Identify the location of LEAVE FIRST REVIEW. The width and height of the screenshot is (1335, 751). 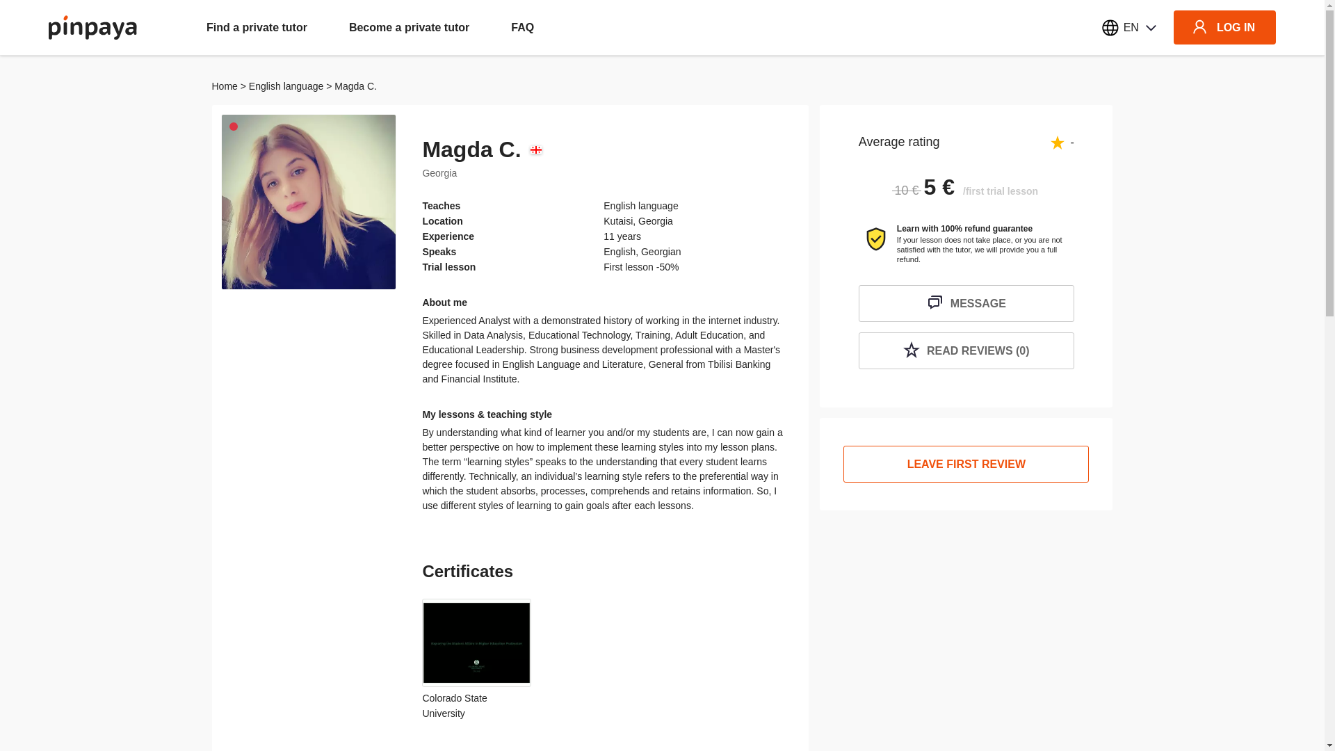
(966, 465).